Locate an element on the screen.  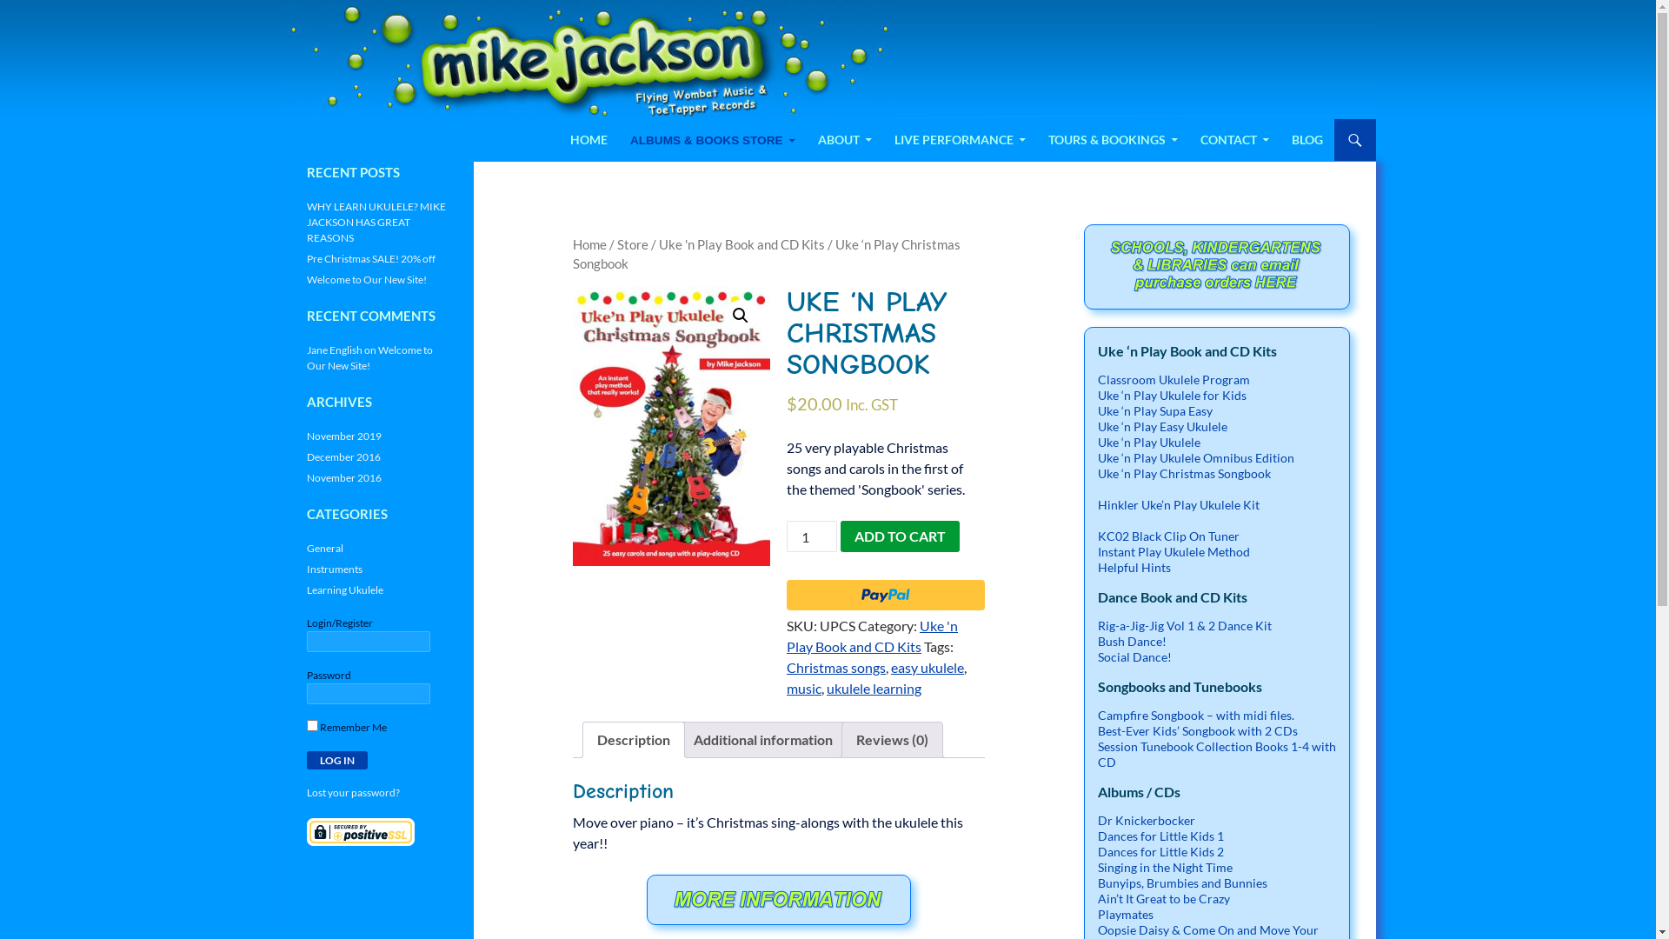
Social Dance! is located at coordinates (1134, 657).